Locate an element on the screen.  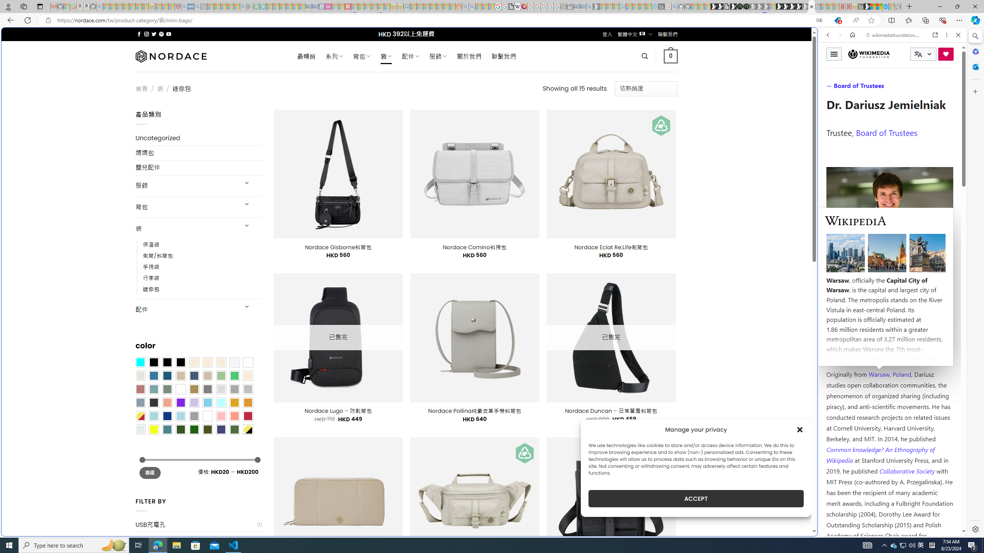
14 Common Myths Debunked By Scientific Facts - Sleeping is located at coordinates (361, 7).